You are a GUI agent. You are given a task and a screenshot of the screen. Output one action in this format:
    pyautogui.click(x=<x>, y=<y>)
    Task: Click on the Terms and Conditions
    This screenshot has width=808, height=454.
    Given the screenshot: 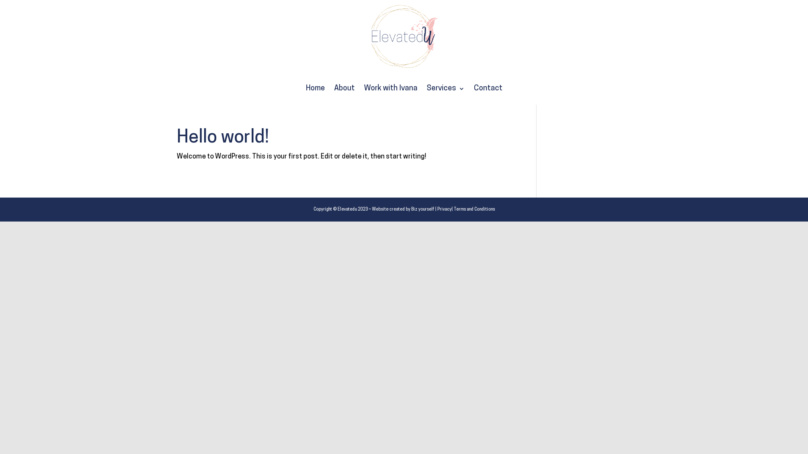 What is the action you would take?
    pyautogui.click(x=474, y=209)
    